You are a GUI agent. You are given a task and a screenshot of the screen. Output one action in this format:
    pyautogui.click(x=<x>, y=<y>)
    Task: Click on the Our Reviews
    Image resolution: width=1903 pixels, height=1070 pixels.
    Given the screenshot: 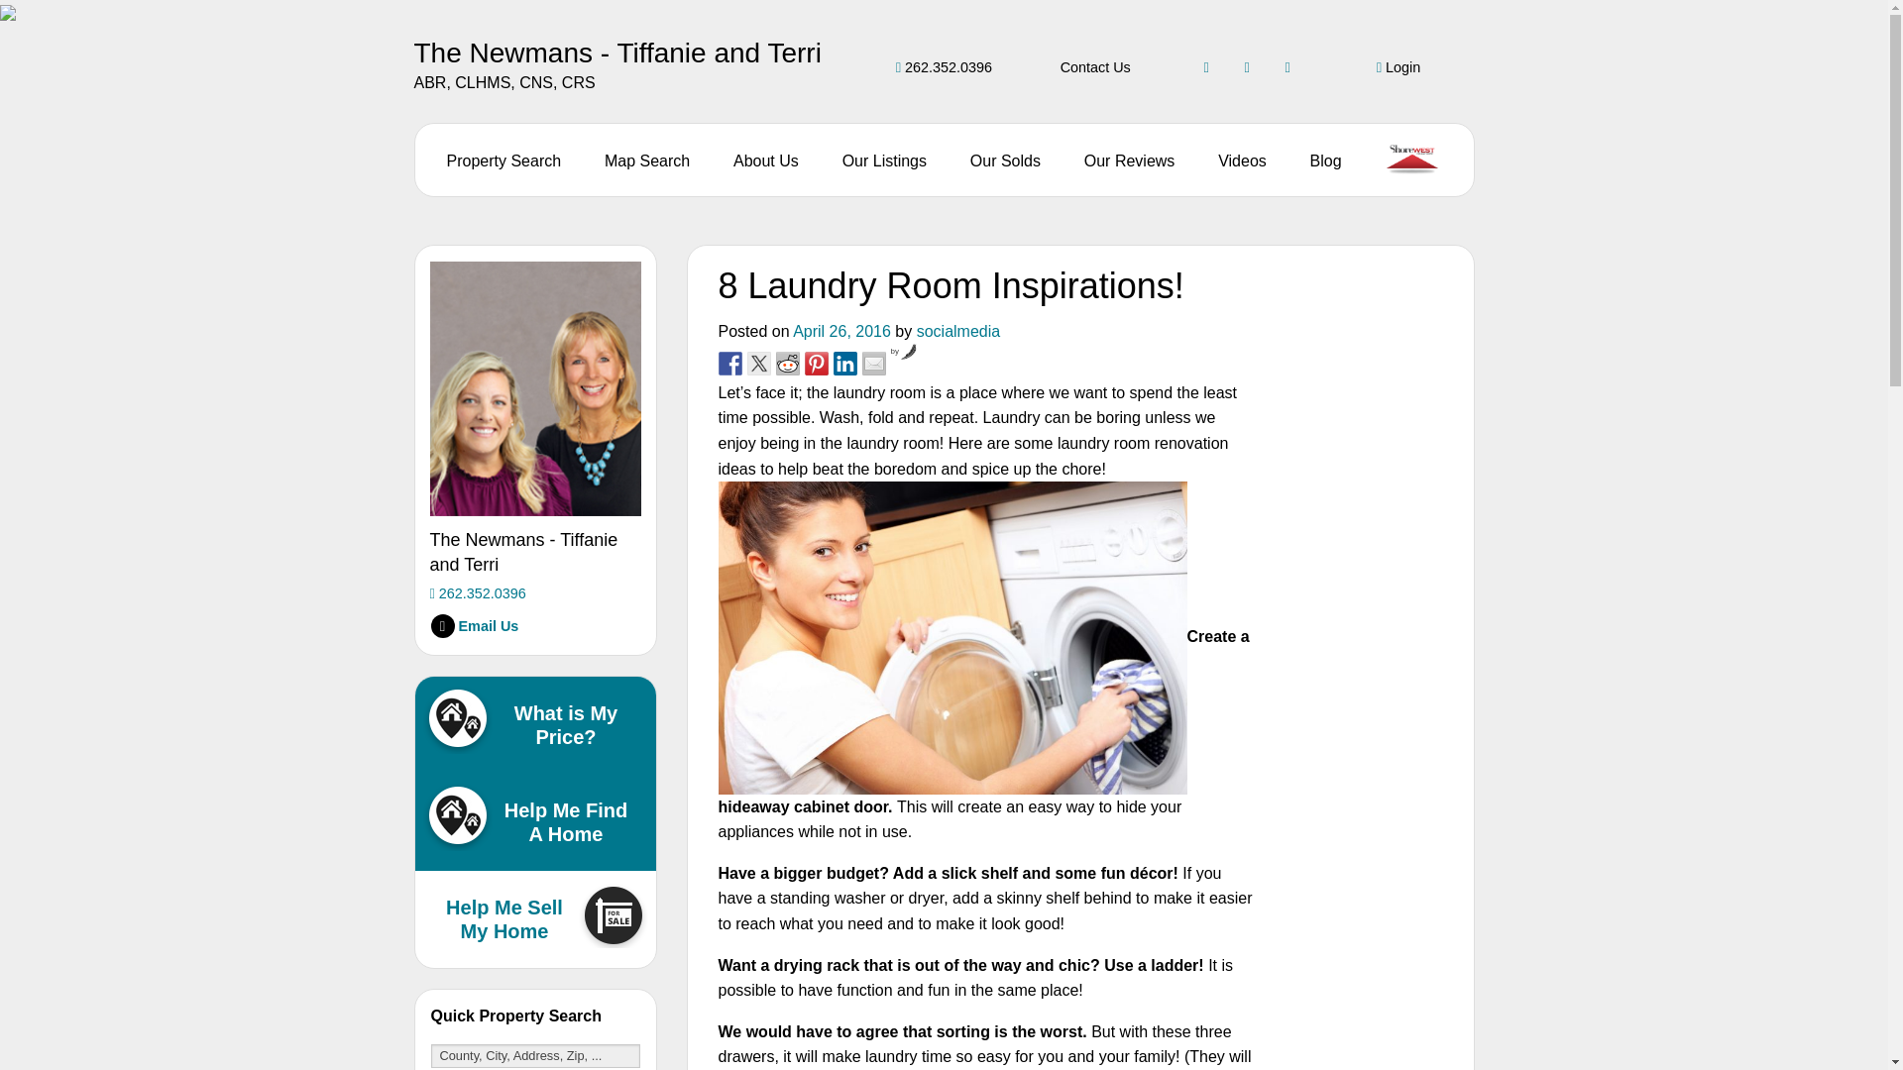 What is the action you would take?
    pyautogui.click(x=1130, y=160)
    